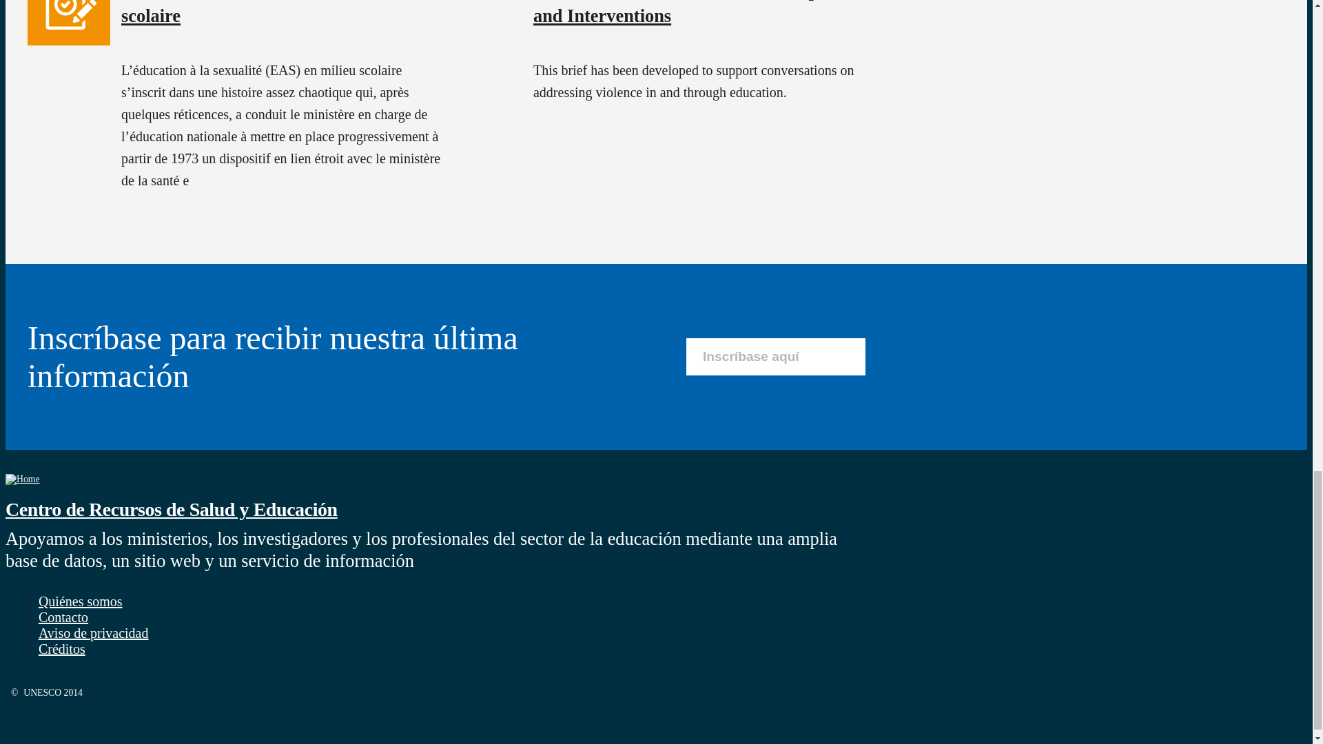 This screenshot has height=744, width=1323. Describe the element at coordinates (171, 508) in the screenshot. I see `Home` at that location.